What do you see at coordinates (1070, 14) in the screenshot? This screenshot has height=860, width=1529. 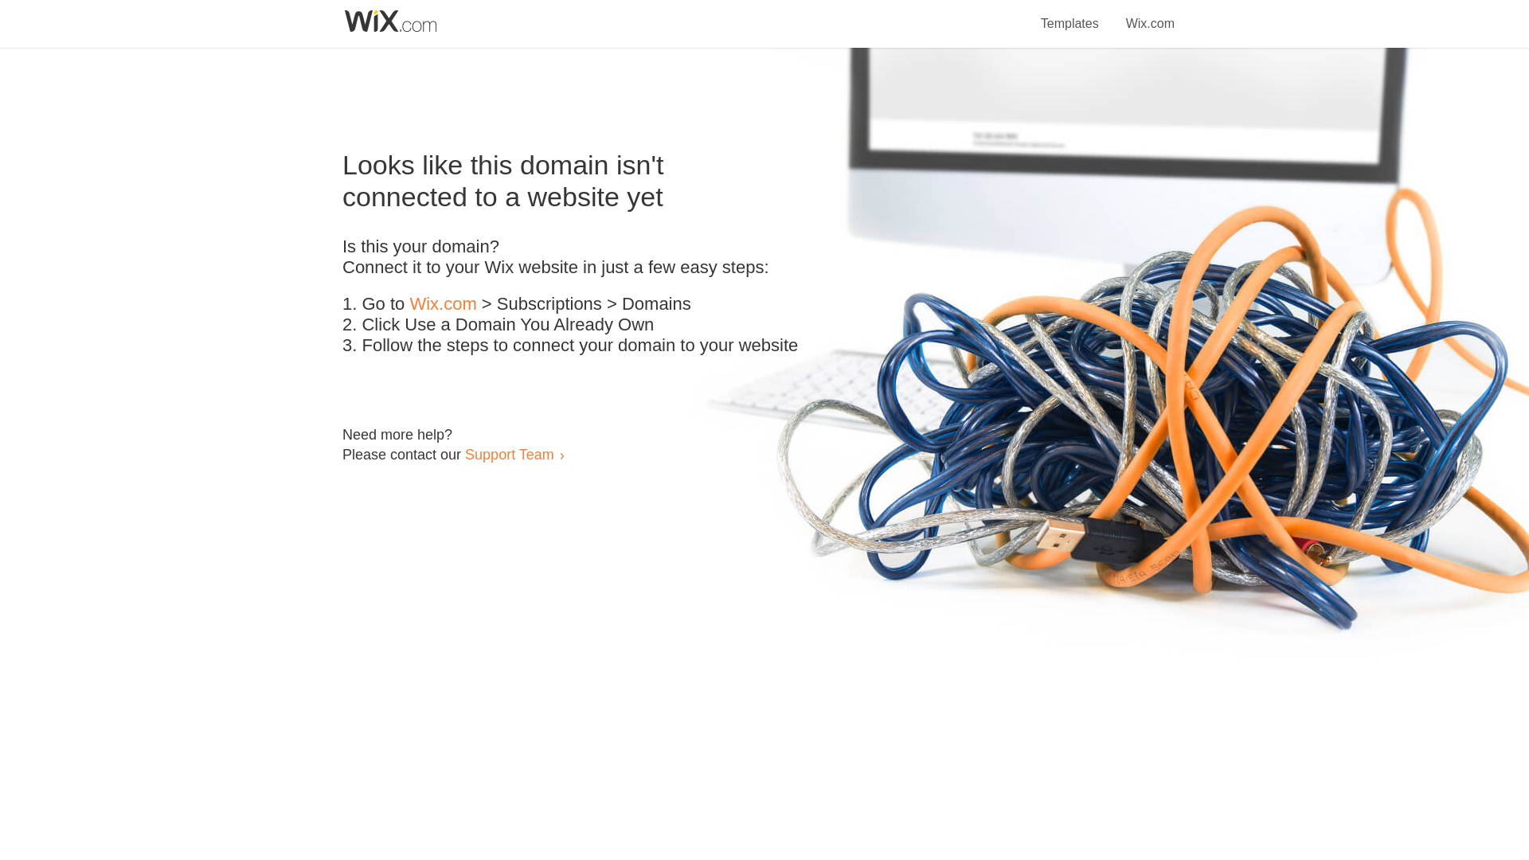 I see `Templates` at bounding box center [1070, 14].